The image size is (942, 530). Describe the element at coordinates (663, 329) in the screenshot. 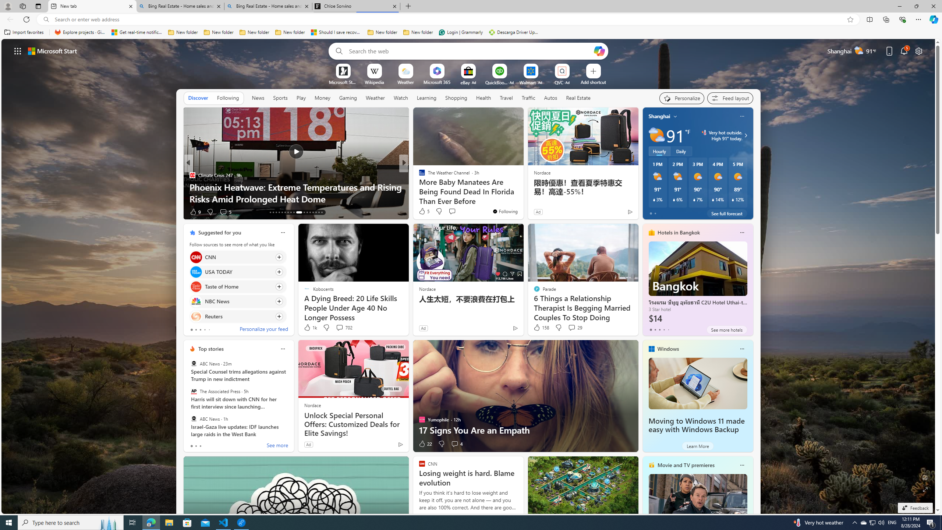

I see `tab-3` at that location.